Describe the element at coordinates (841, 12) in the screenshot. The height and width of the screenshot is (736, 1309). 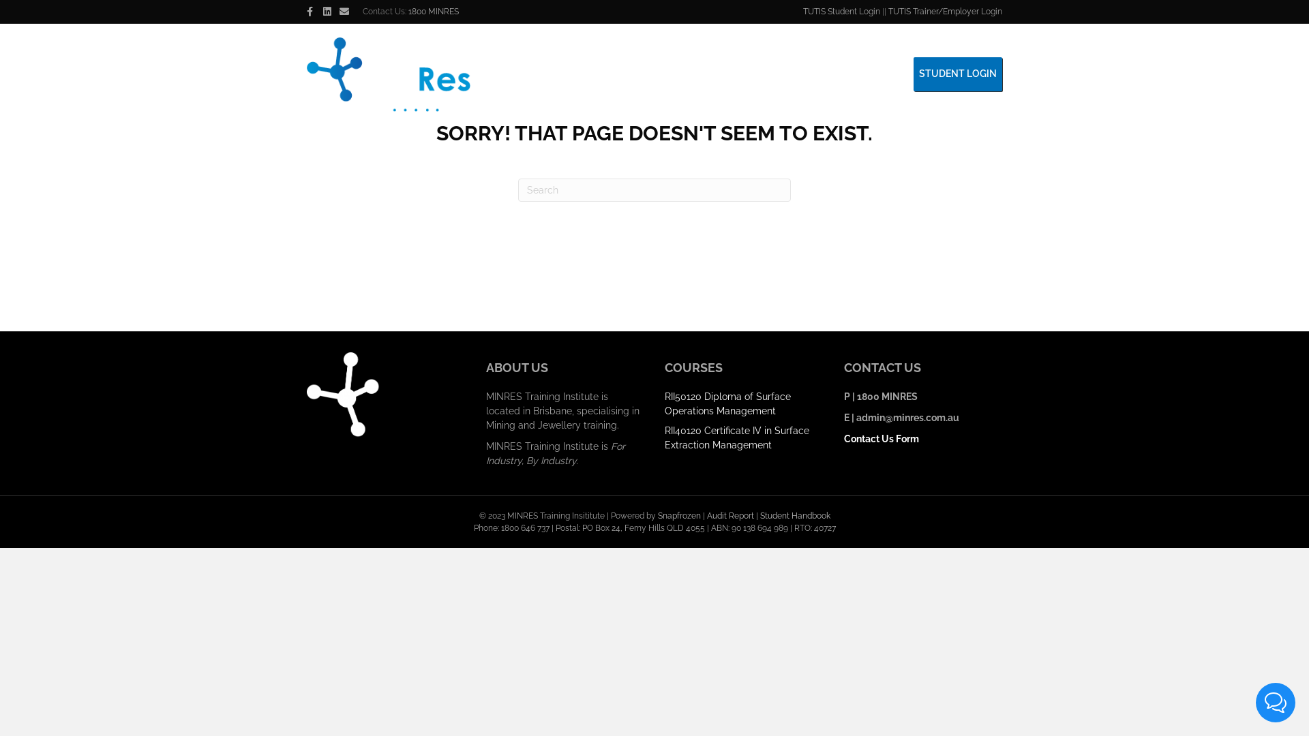
I see `TUTIS Student Login` at that location.